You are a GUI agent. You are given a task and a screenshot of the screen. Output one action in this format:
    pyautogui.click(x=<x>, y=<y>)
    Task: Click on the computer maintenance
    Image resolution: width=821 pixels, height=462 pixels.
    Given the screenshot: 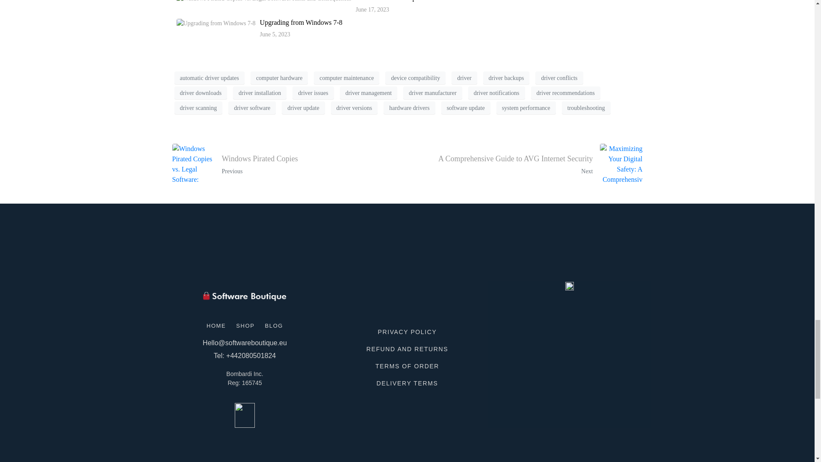 What is the action you would take?
    pyautogui.click(x=346, y=78)
    